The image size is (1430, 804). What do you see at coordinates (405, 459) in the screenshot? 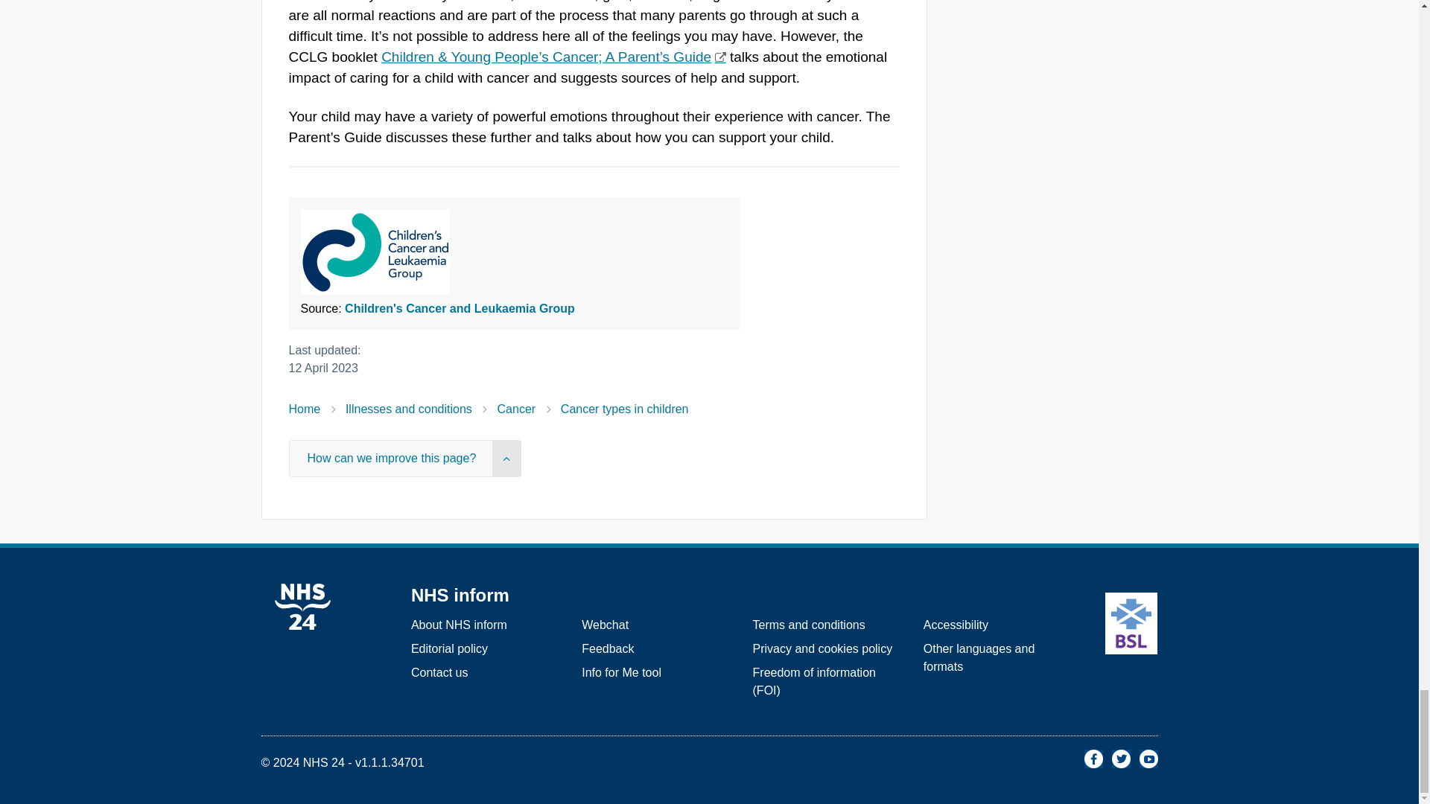
I see `How can we improve this page?` at bounding box center [405, 459].